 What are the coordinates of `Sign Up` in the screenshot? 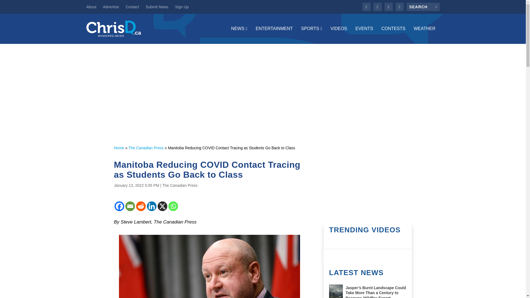 It's located at (182, 7).